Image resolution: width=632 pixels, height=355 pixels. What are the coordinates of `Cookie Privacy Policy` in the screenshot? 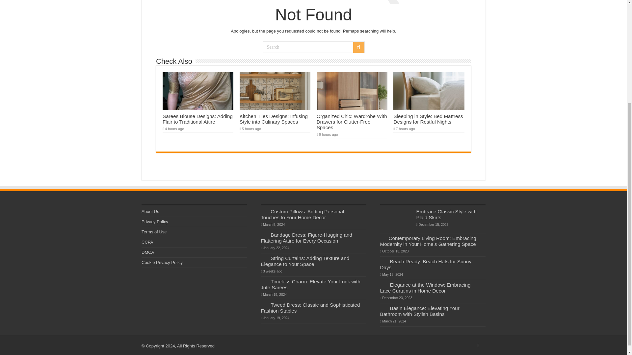 It's located at (162, 262).